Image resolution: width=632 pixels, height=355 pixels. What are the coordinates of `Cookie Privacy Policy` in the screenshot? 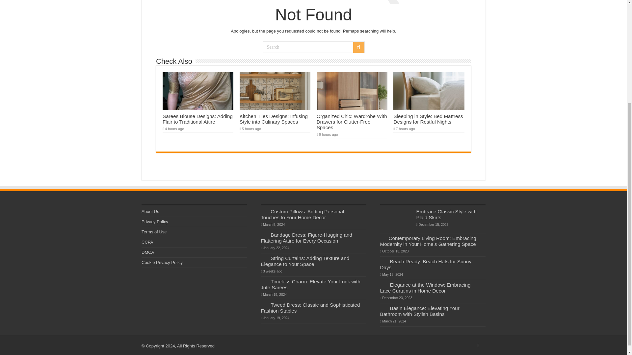 It's located at (162, 262).